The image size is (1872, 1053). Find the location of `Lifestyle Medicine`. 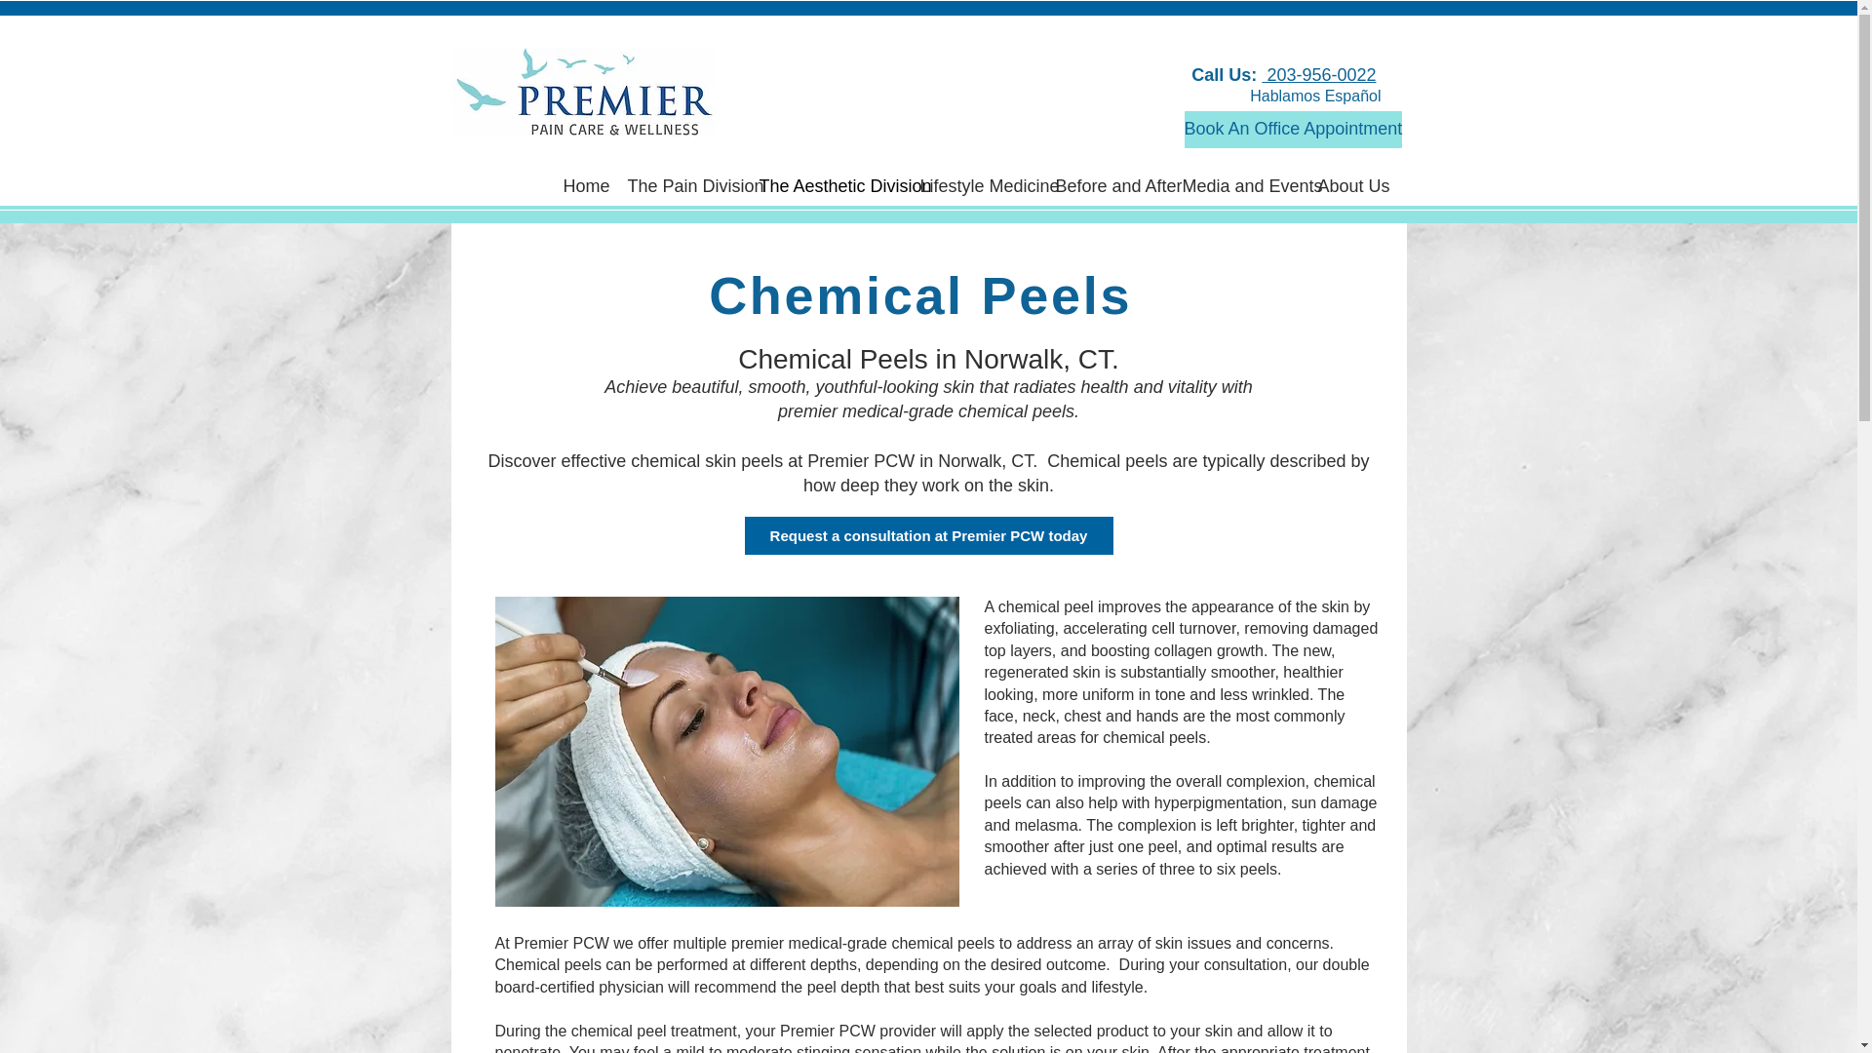

Lifestyle Medicine is located at coordinates (972, 185).